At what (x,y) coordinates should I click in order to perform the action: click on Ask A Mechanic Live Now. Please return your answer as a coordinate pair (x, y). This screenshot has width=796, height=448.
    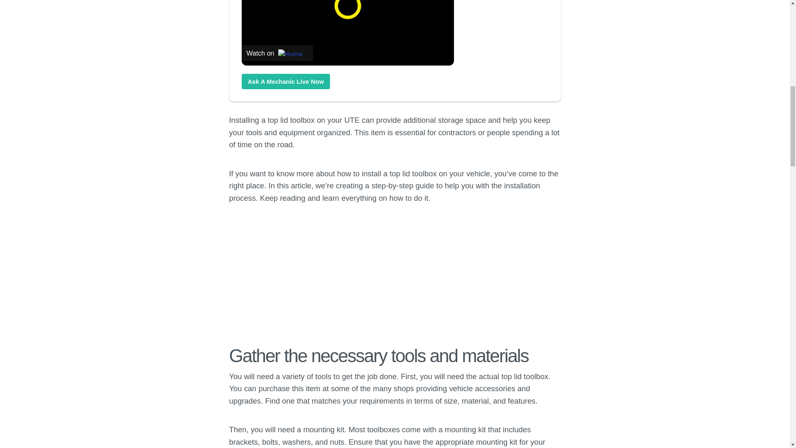
    Looking at the image, I should click on (285, 81).